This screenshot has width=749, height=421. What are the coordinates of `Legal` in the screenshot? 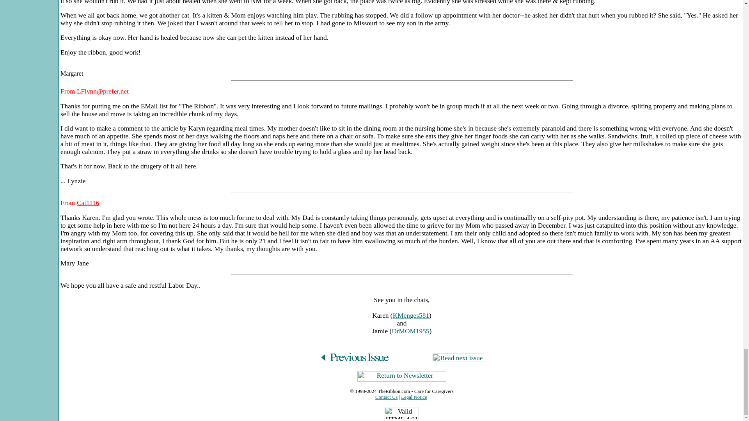 It's located at (414, 397).